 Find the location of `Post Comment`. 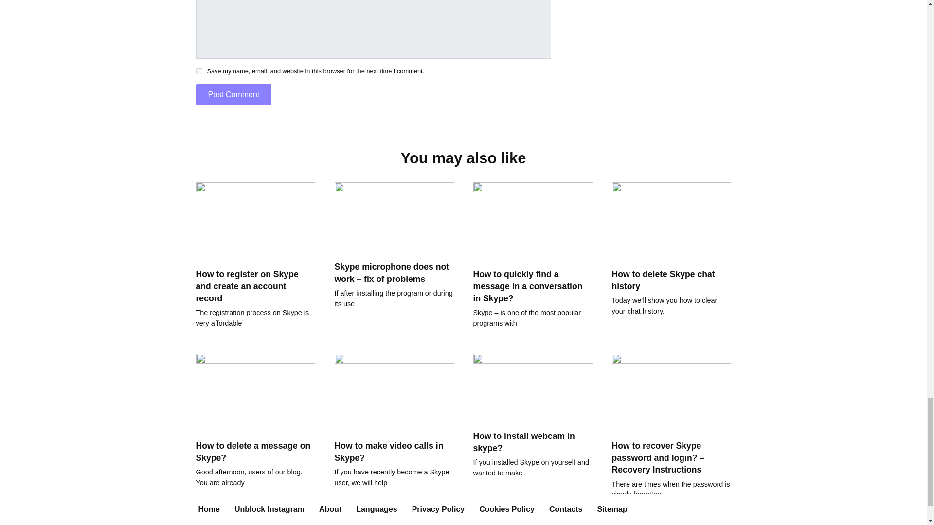

Post Comment is located at coordinates (233, 94).